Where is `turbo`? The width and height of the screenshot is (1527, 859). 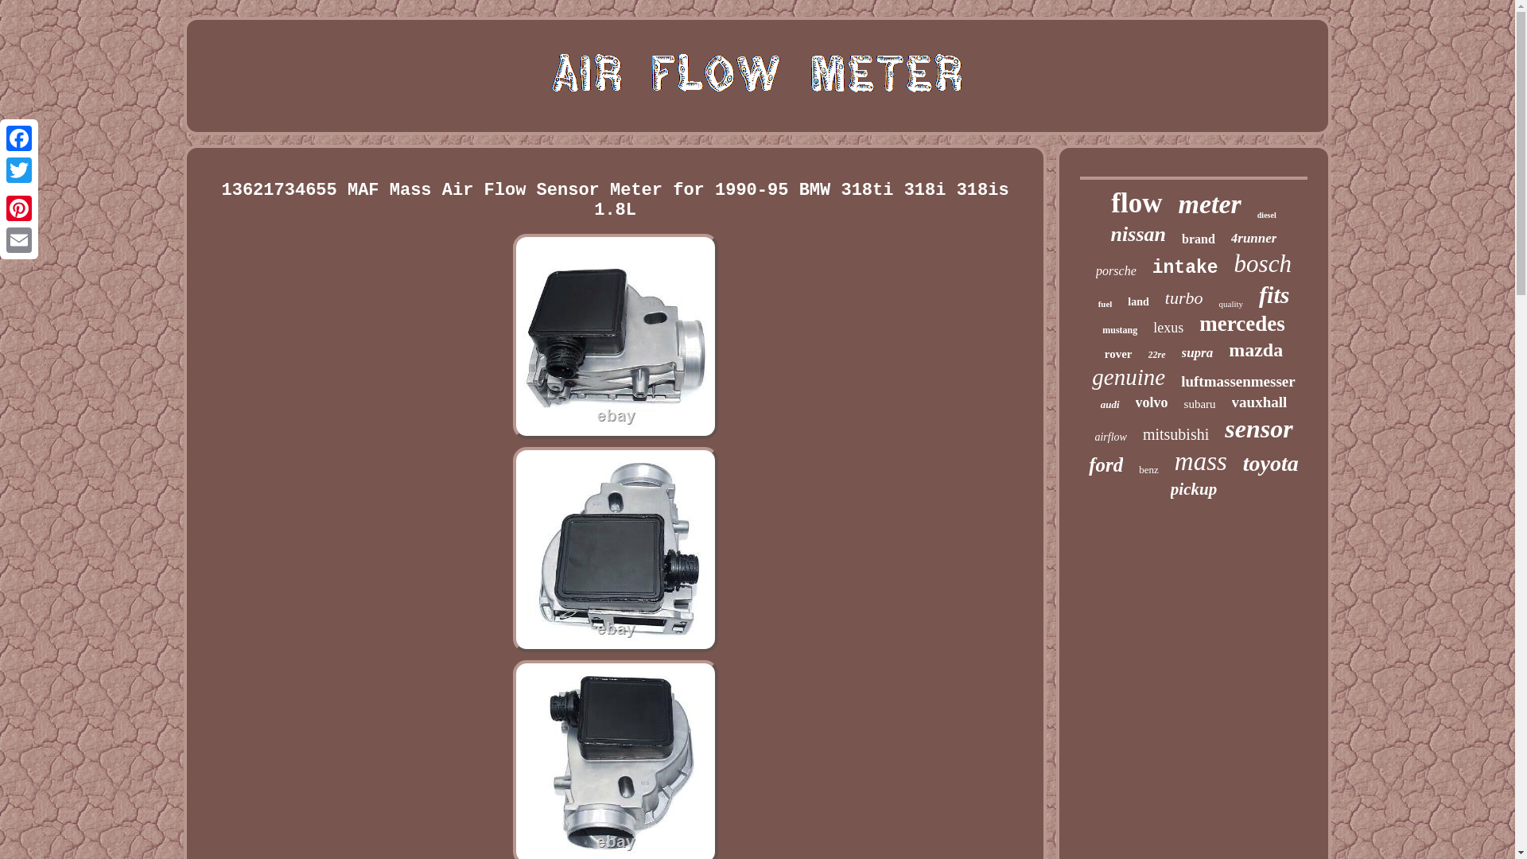
turbo is located at coordinates (1183, 297).